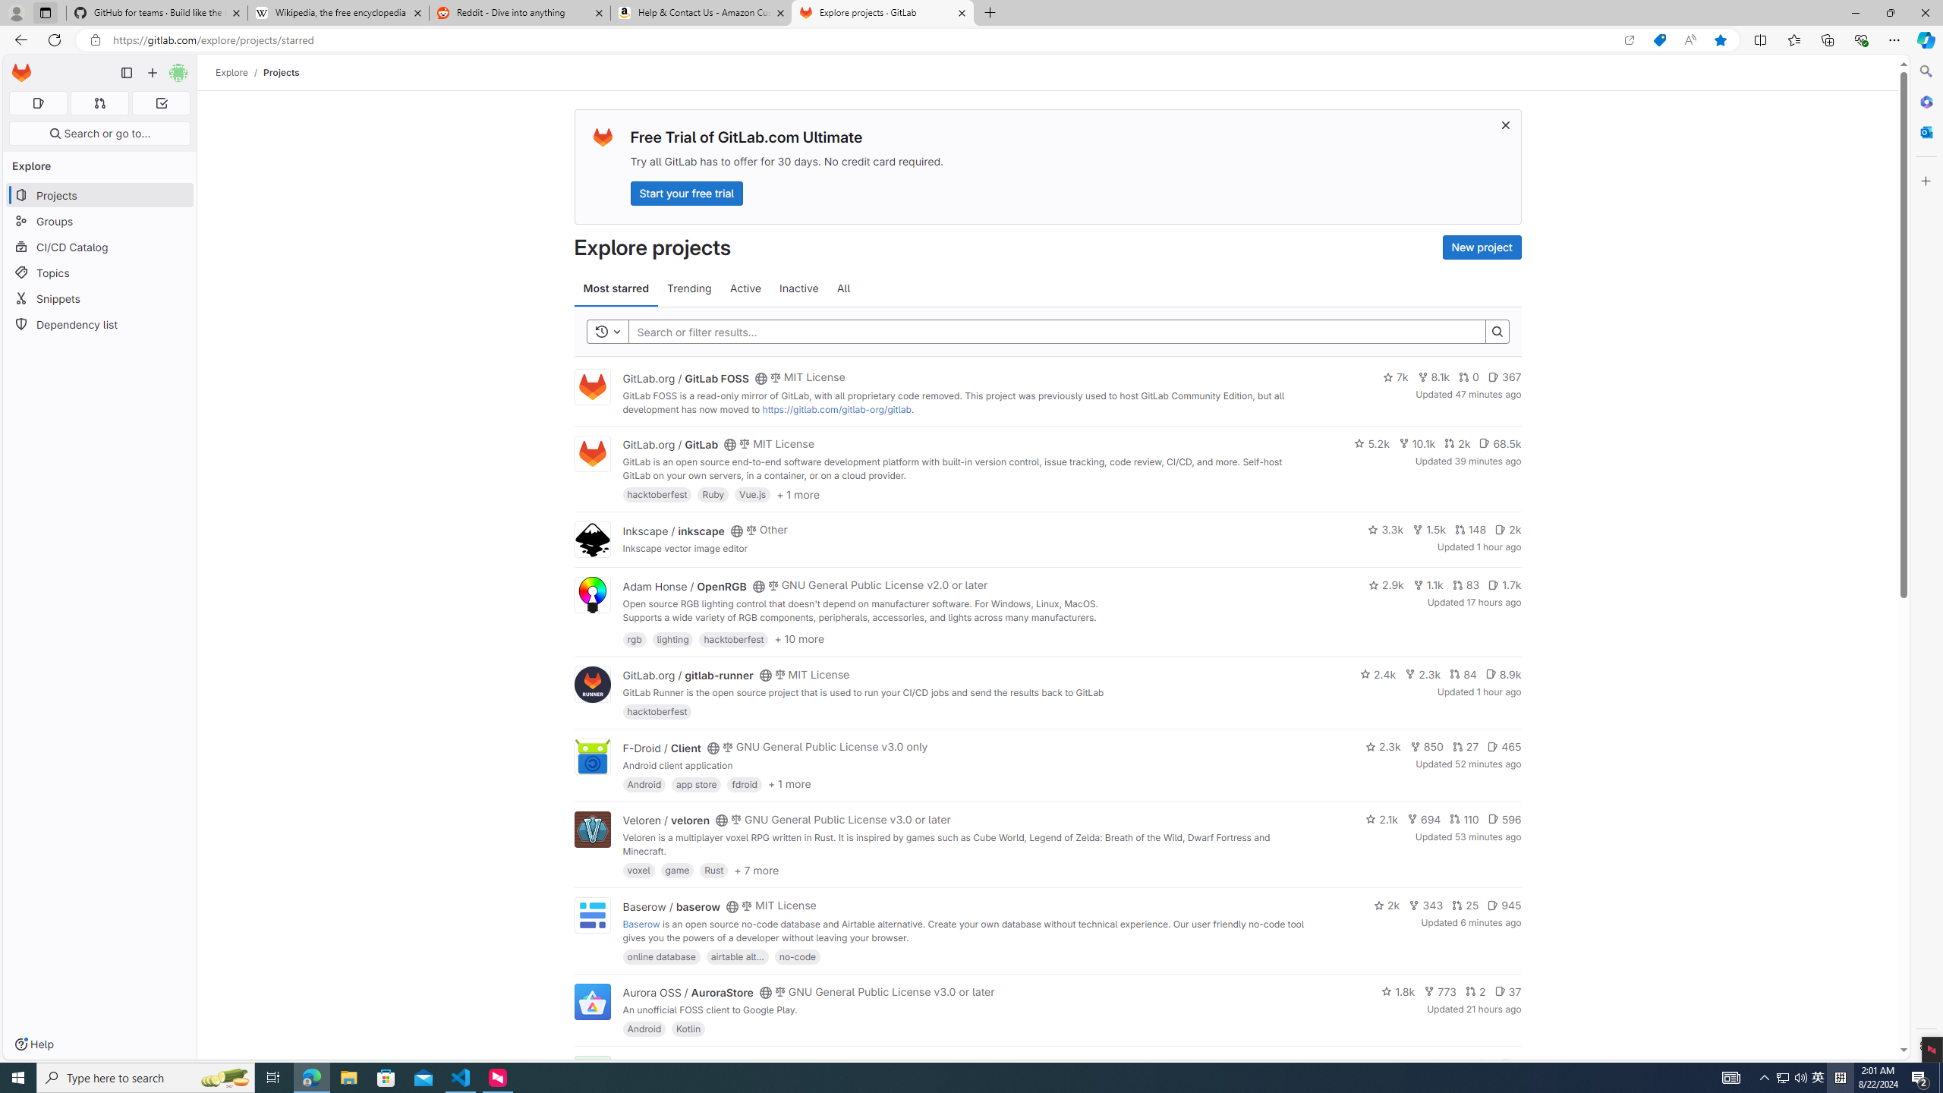 Image resolution: width=1943 pixels, height=1093 pixels. What do you see at coordinates (688, 676) in the screenshot?
I see `GitLab.org / gitlab-runner` at bounding box center [688, 676].